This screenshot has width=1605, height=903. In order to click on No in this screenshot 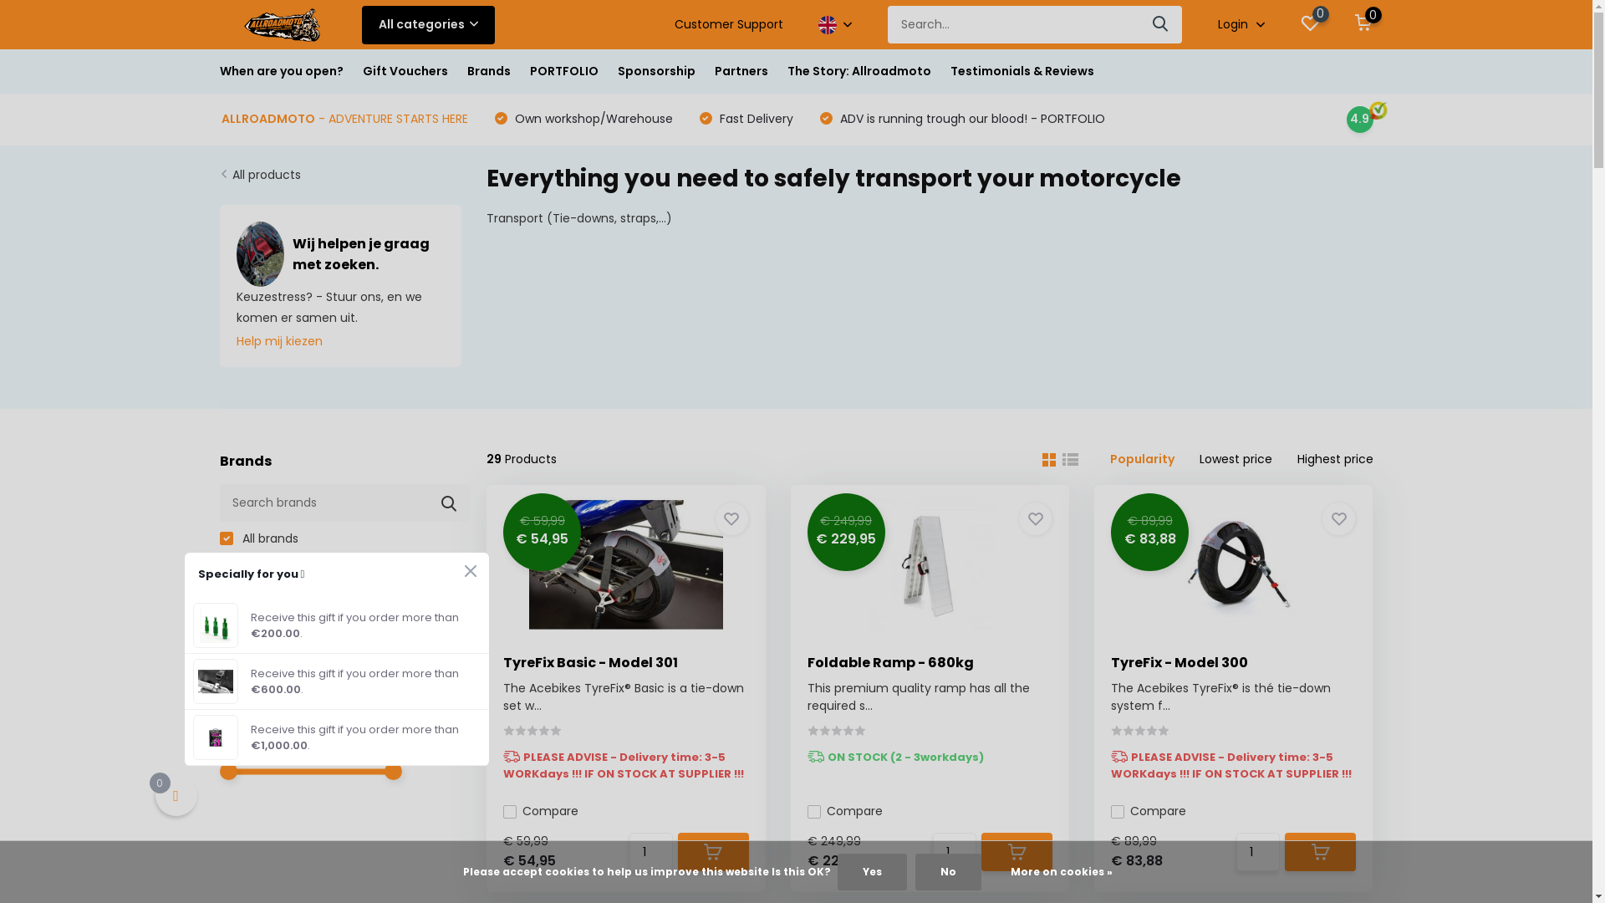, I will do `click(948, 872)`.